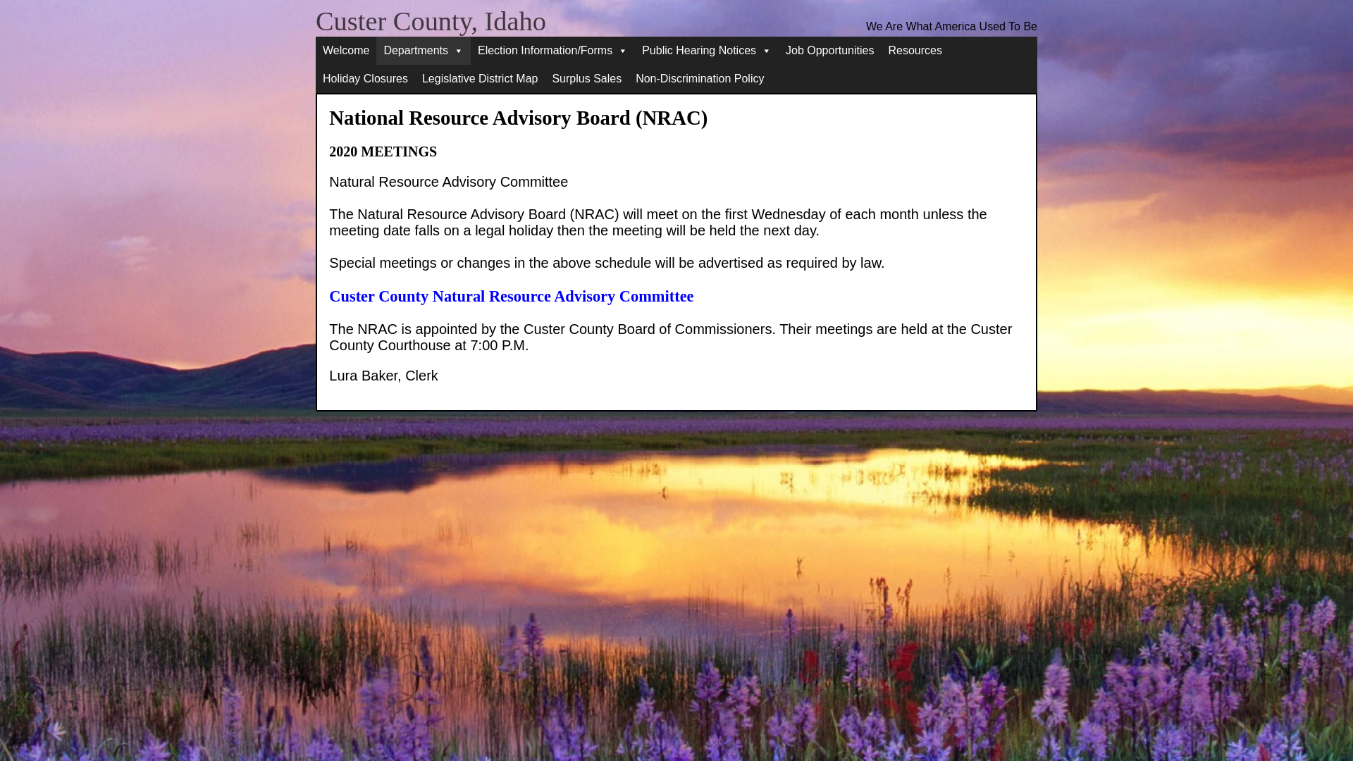 The height and width of the screenshot is (761, 1353). Describe the element at coordinates (345, 50) in the screenshot. I see `Welcome` at that location.